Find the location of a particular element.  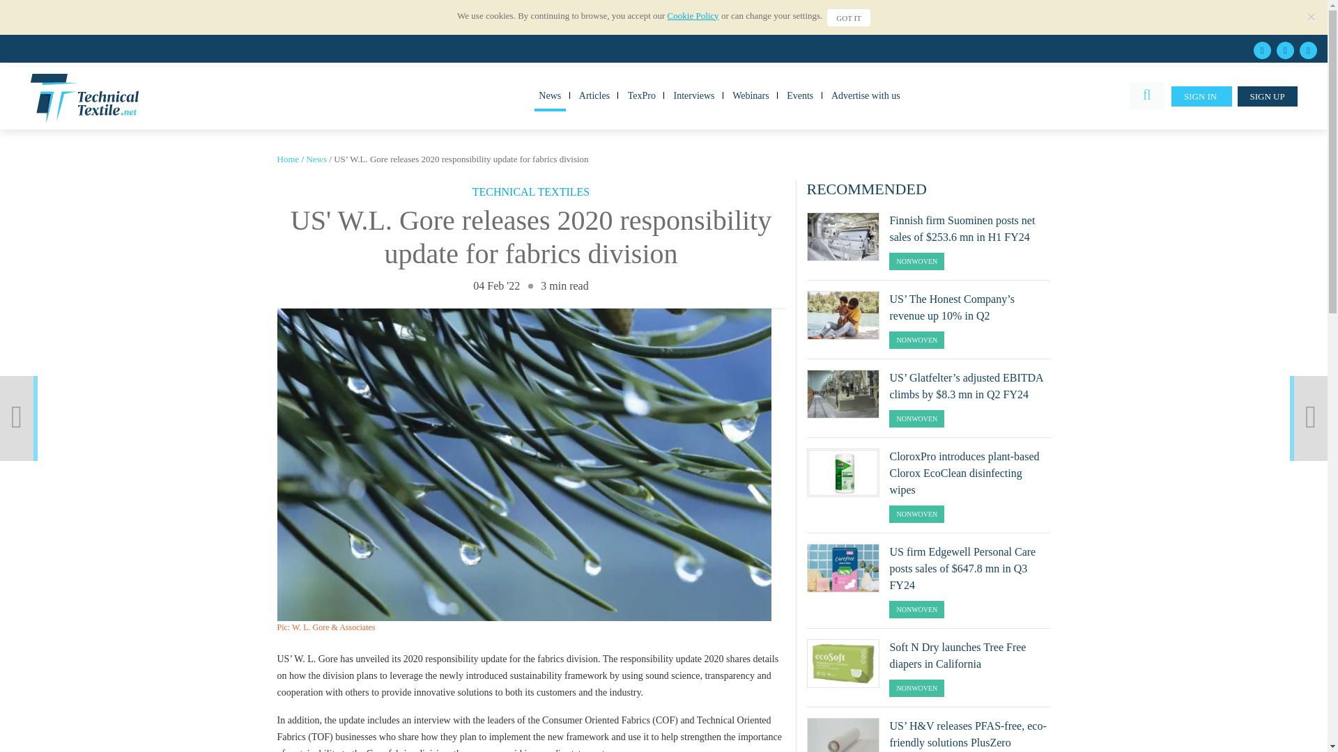

Advertise with us is located at coordinates (866, 95).